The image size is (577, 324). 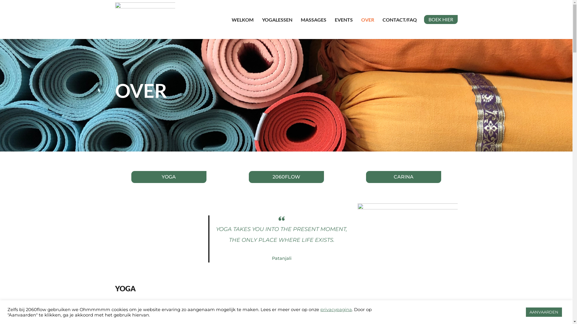 I want to click on BOEK HIER, so click(x=441, y=19).